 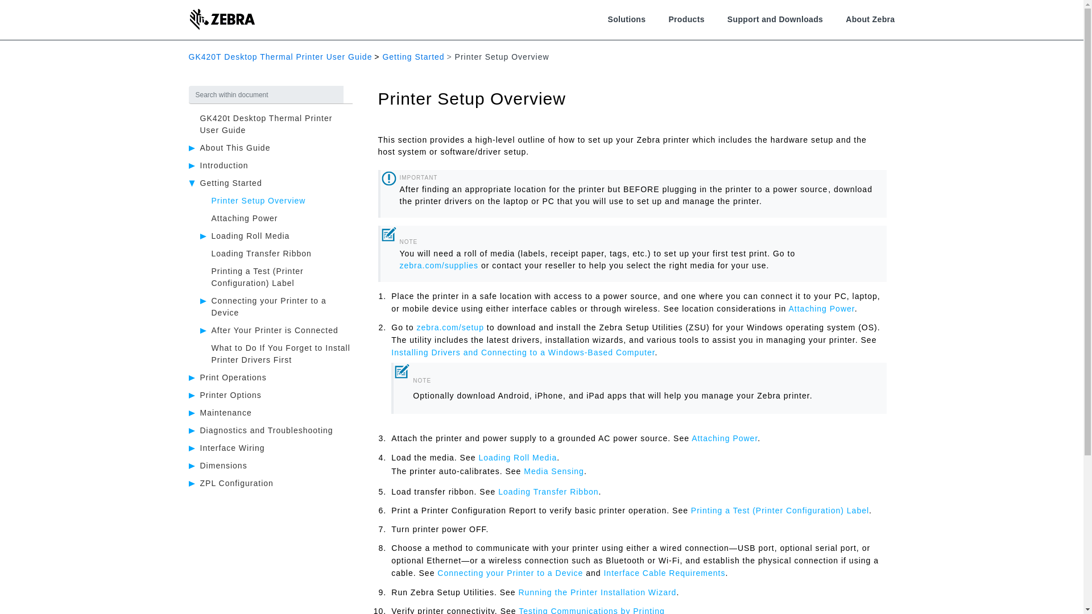 I want to click on Solutions, so click(x=626, y=19).